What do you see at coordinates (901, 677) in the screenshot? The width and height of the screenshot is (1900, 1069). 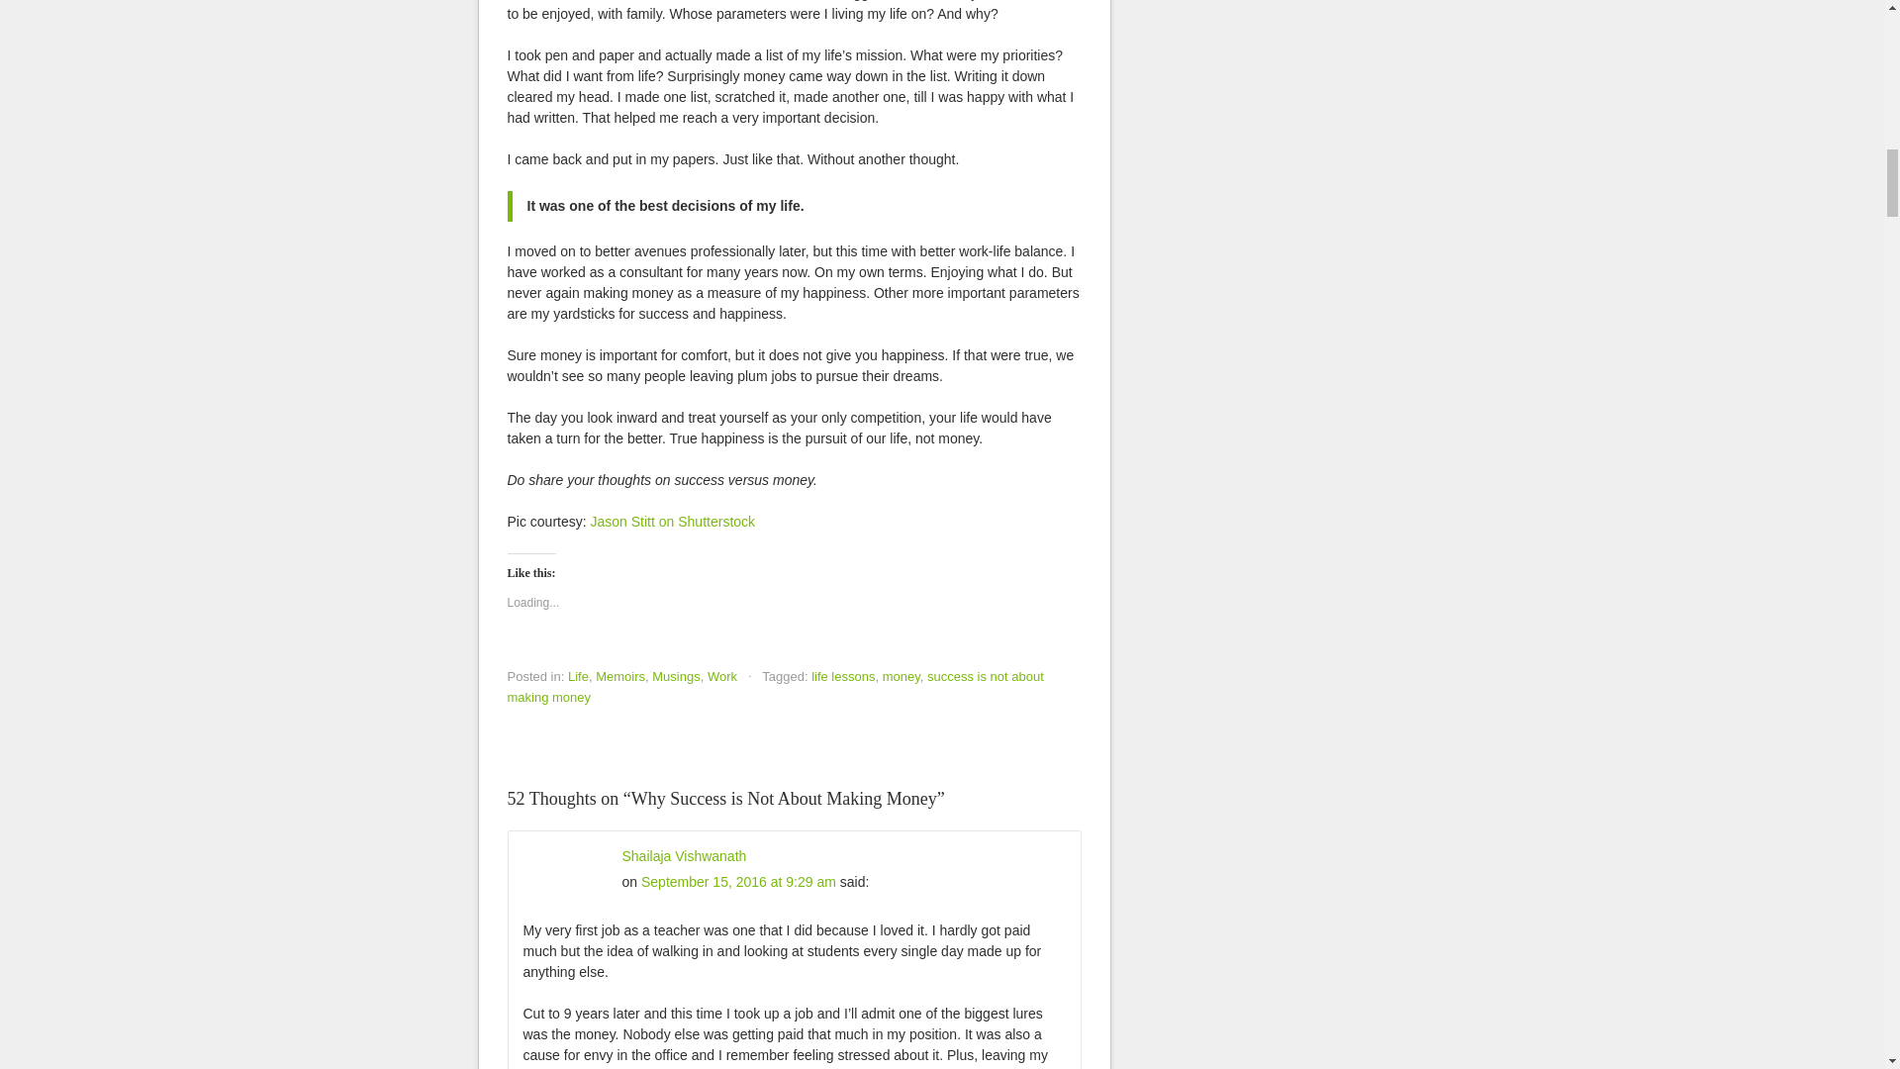 I see `money` at bounding box center [901, 677].